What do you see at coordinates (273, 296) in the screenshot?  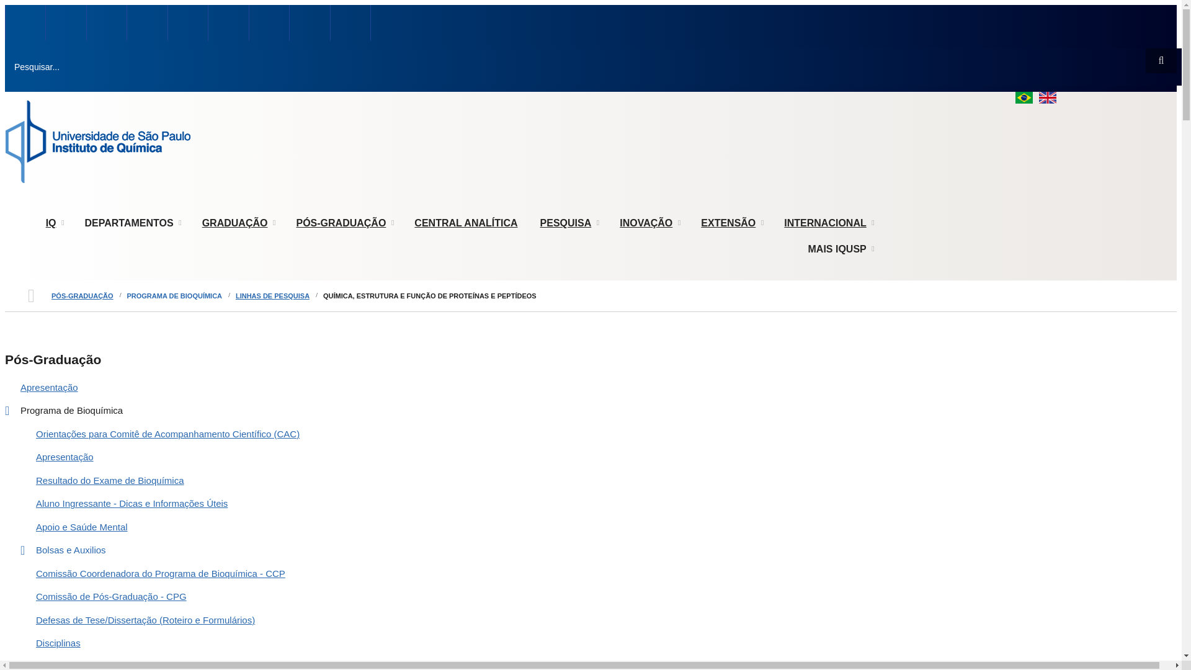 I see `LINHAS DE PESQUISA` at bounding box center [273, 296].